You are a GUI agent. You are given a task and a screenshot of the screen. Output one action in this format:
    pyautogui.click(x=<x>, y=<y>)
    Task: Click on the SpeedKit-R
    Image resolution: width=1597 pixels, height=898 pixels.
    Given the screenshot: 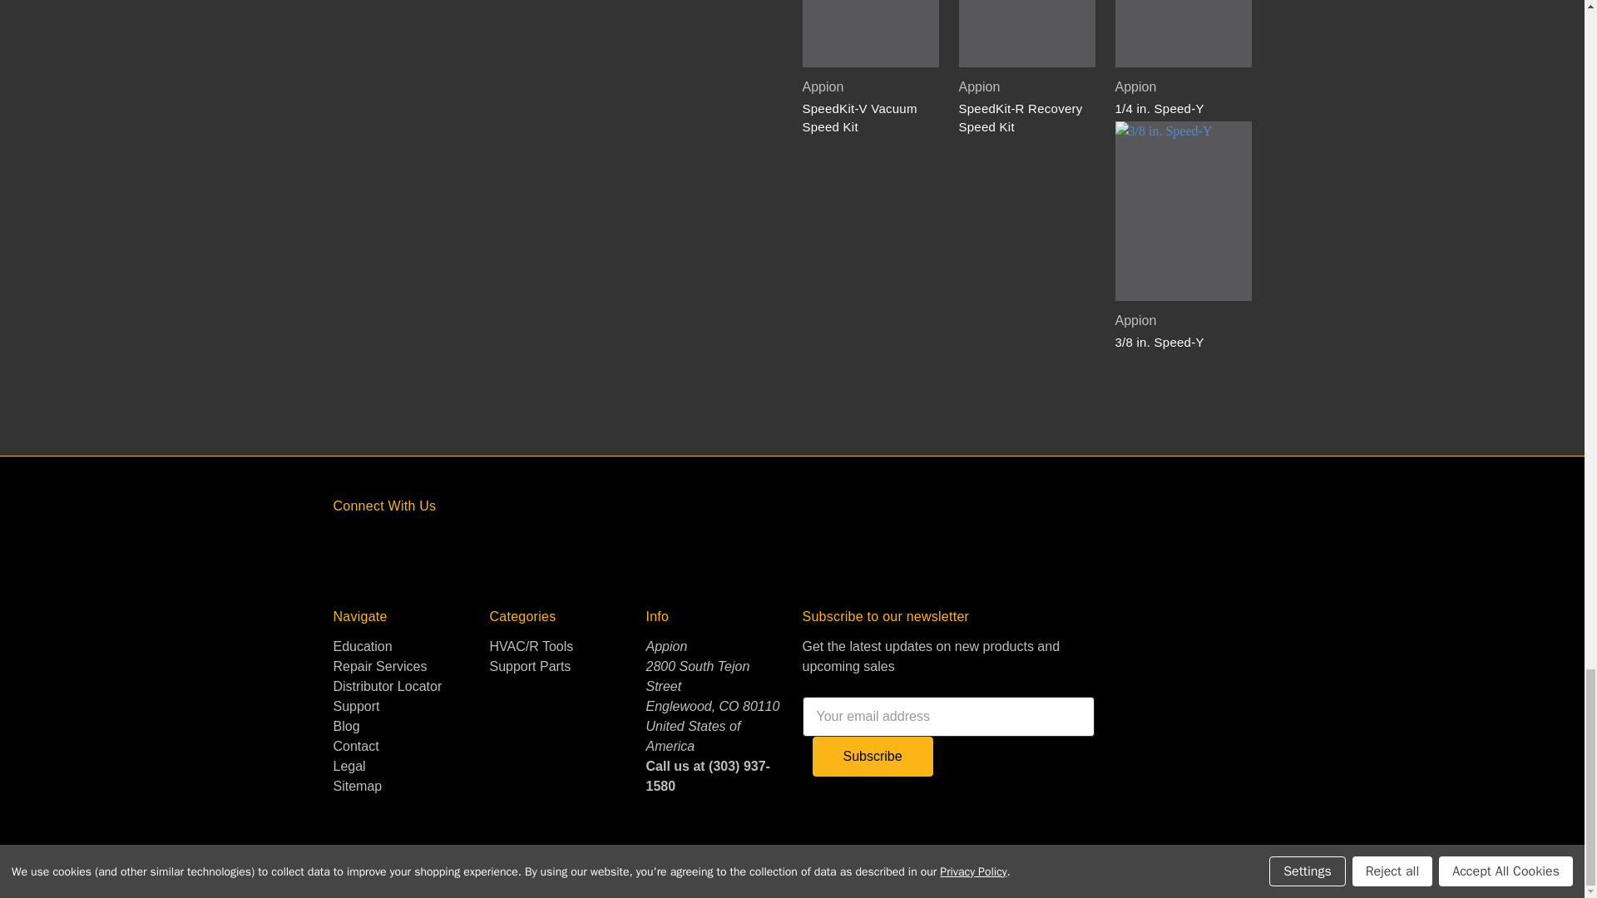 What is the action you would take?
    pyautogui.click(x=1026, y=33)
    